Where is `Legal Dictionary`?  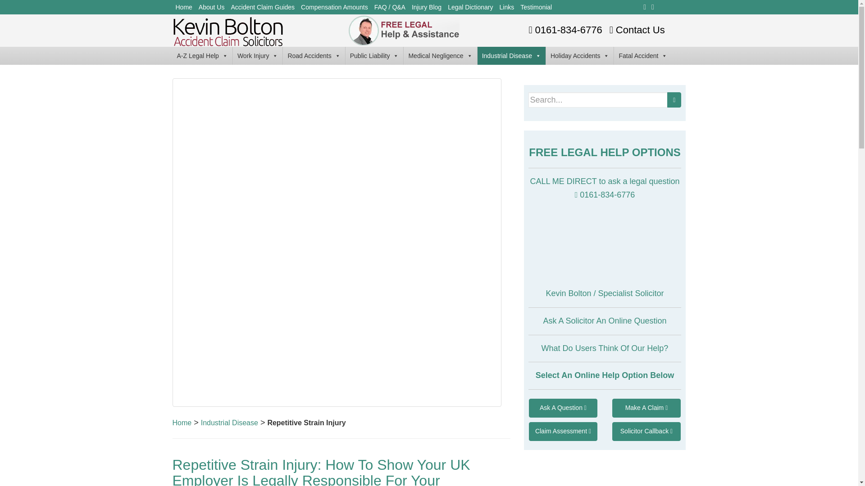
Legal Dictionary is located at coordinates (470, 7).